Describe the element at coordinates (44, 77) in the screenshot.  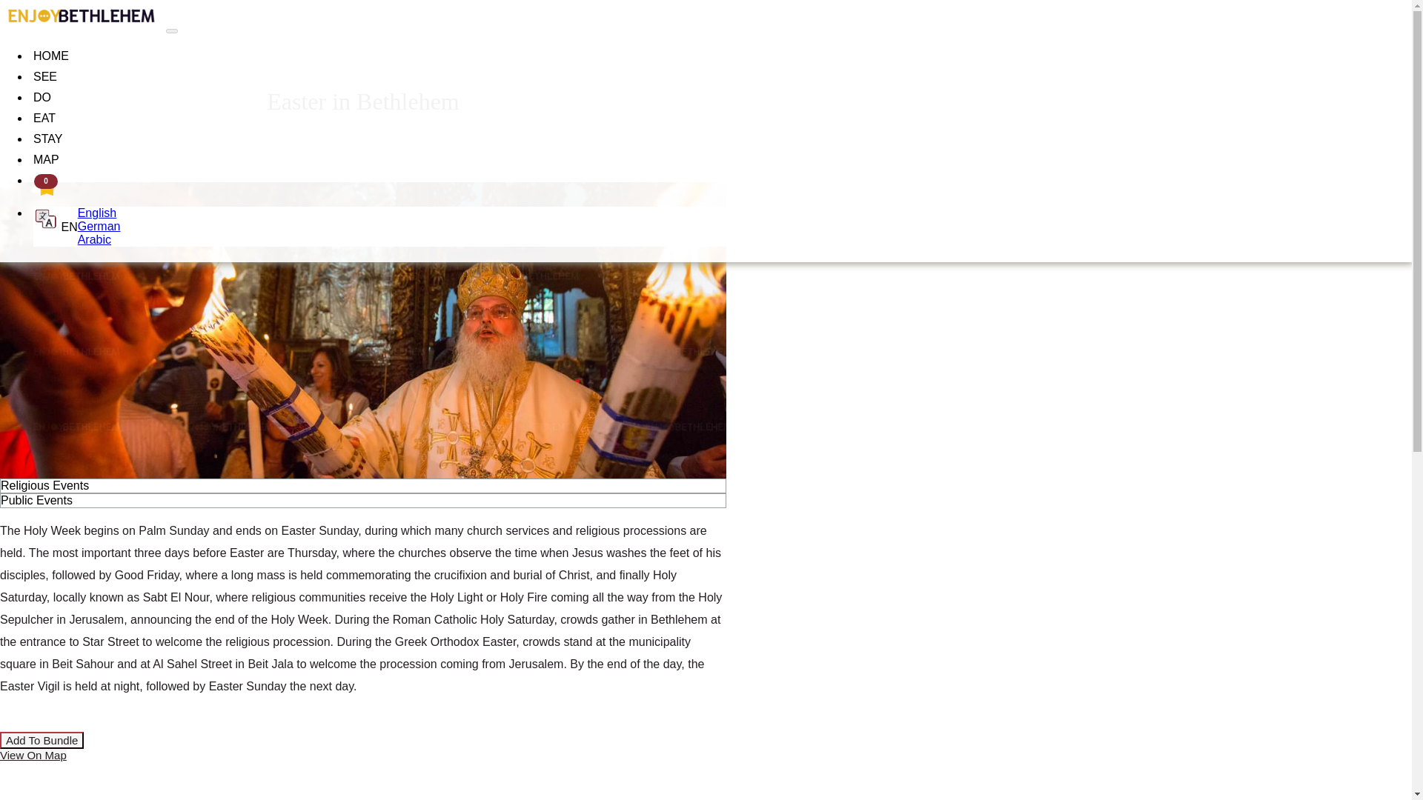
I see `SEE` at that location.